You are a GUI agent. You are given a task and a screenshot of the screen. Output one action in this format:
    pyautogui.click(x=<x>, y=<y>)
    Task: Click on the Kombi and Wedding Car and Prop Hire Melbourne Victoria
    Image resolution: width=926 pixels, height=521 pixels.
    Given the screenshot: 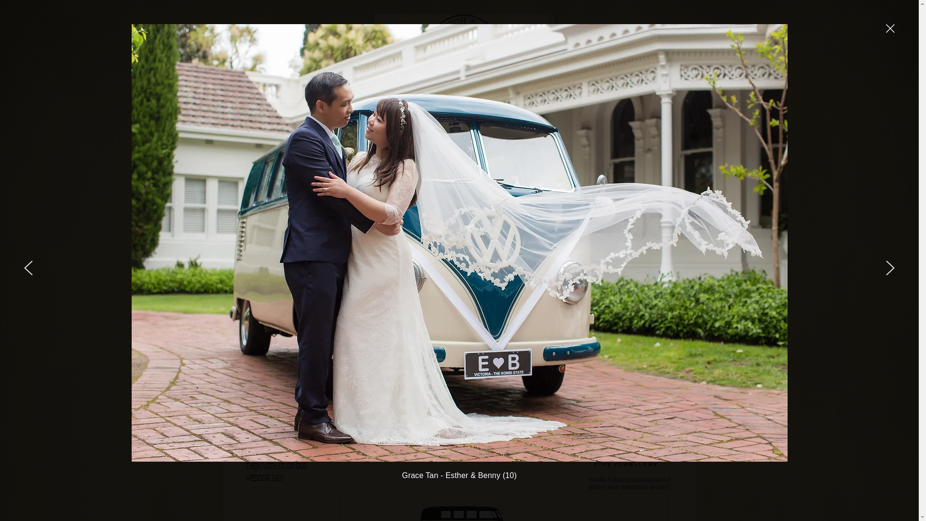 What is the action you would take?
    pyautogui.click(x=625, y=449)
    